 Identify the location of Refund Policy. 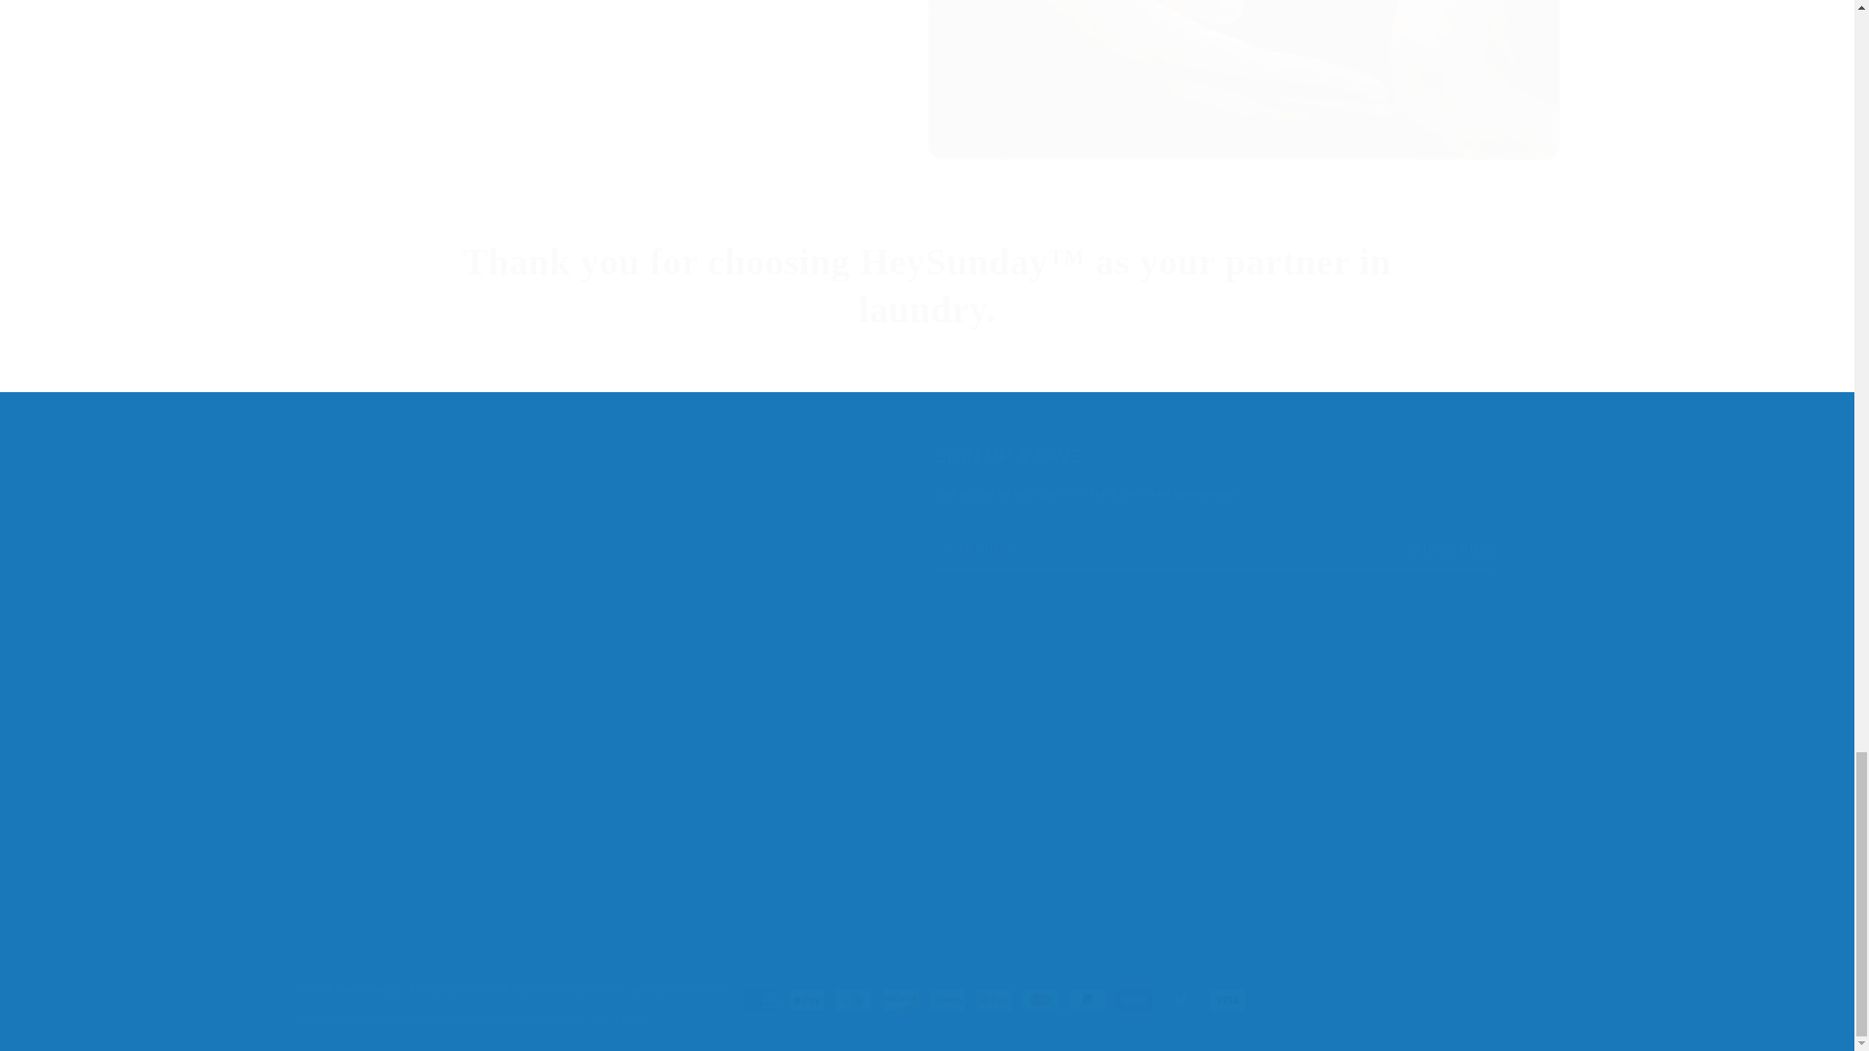
(339, 854).